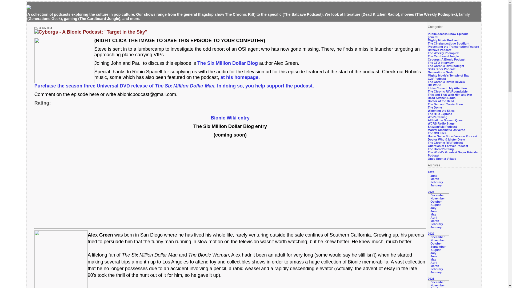 This screenshot has height=288, width=512. I want to click on The Cardboard Jungle, so click(443, 56).